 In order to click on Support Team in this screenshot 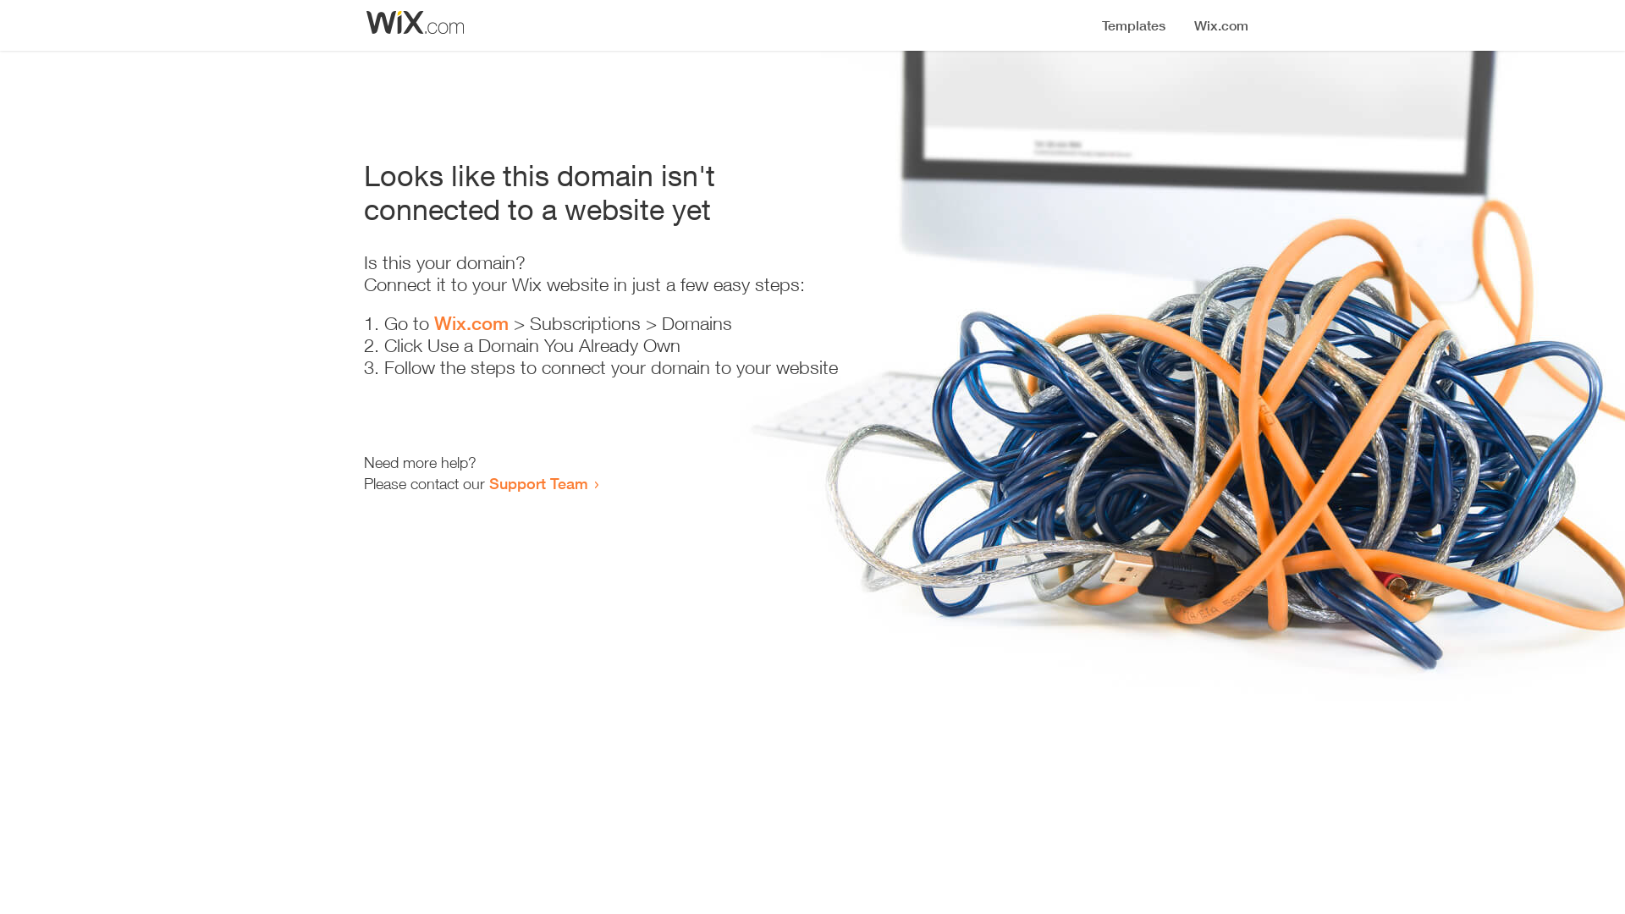, I will do `click(538, 483)`.